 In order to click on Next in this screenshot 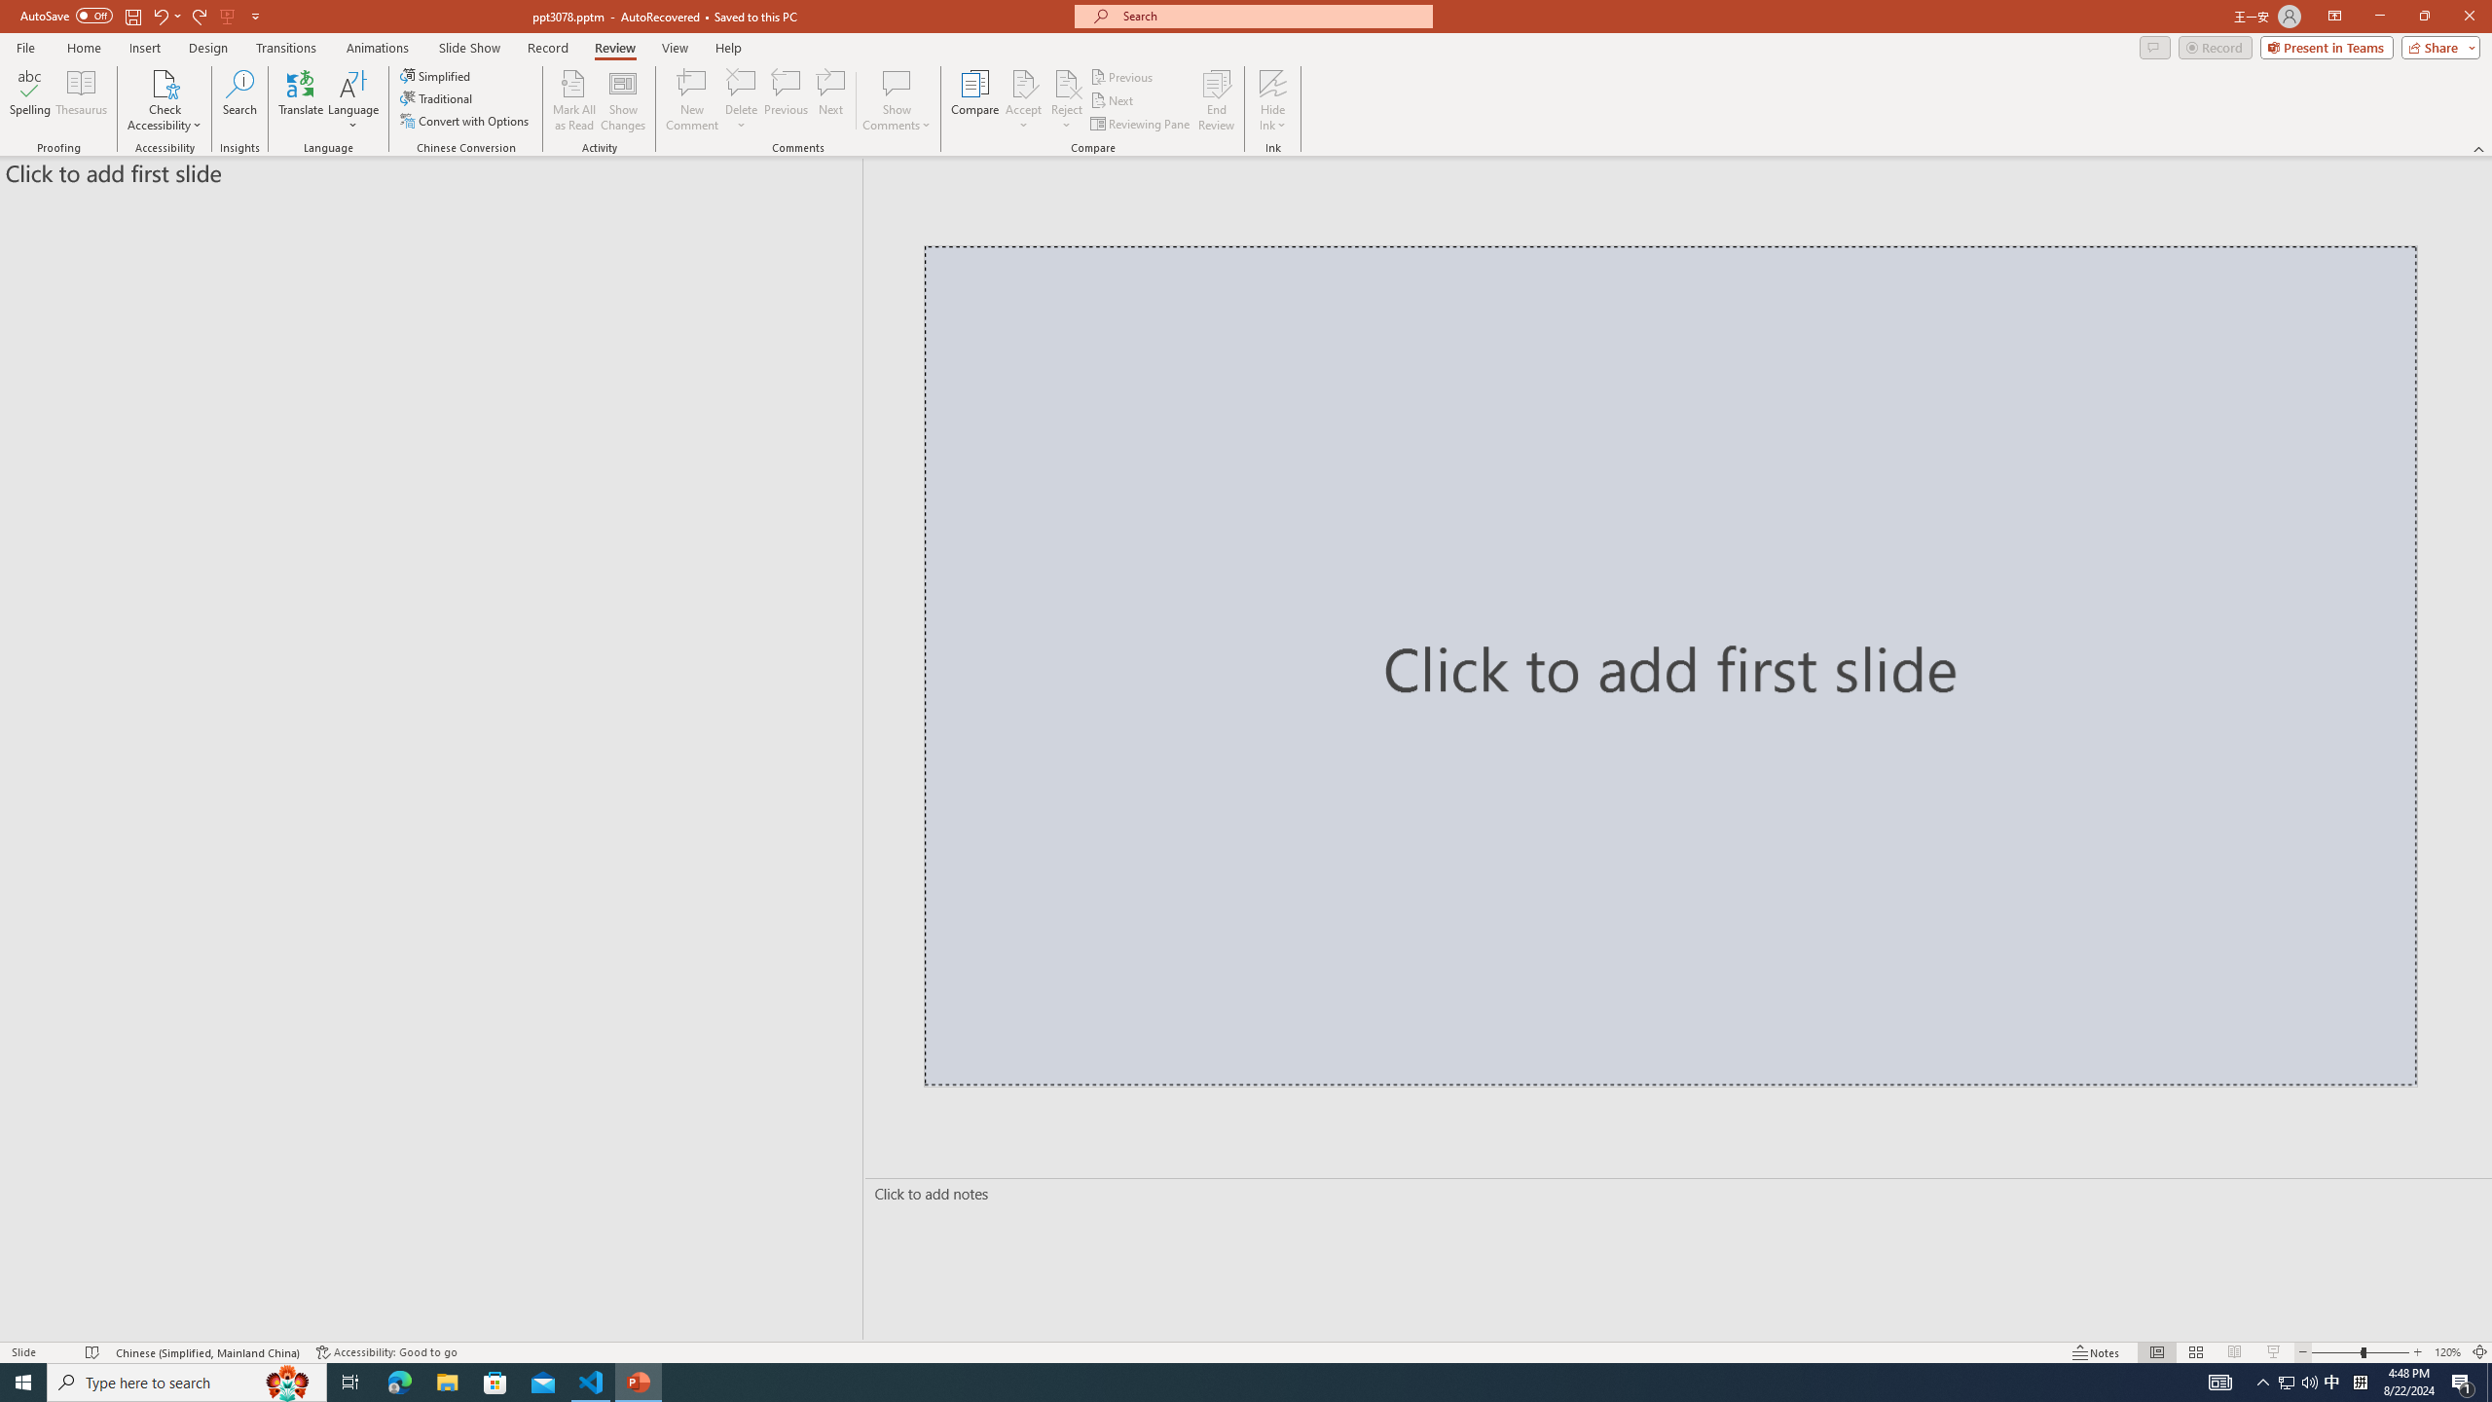, I will do `click(1112, 101)`.